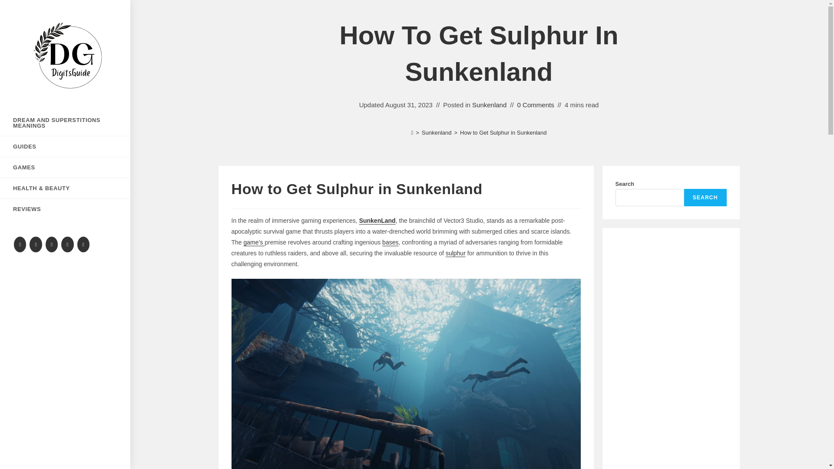  What do you see at coordinates (503, 133) in the screenshot?
I see `How to Get Sulphur in Sunkenland` at bounding box center [503, 133].